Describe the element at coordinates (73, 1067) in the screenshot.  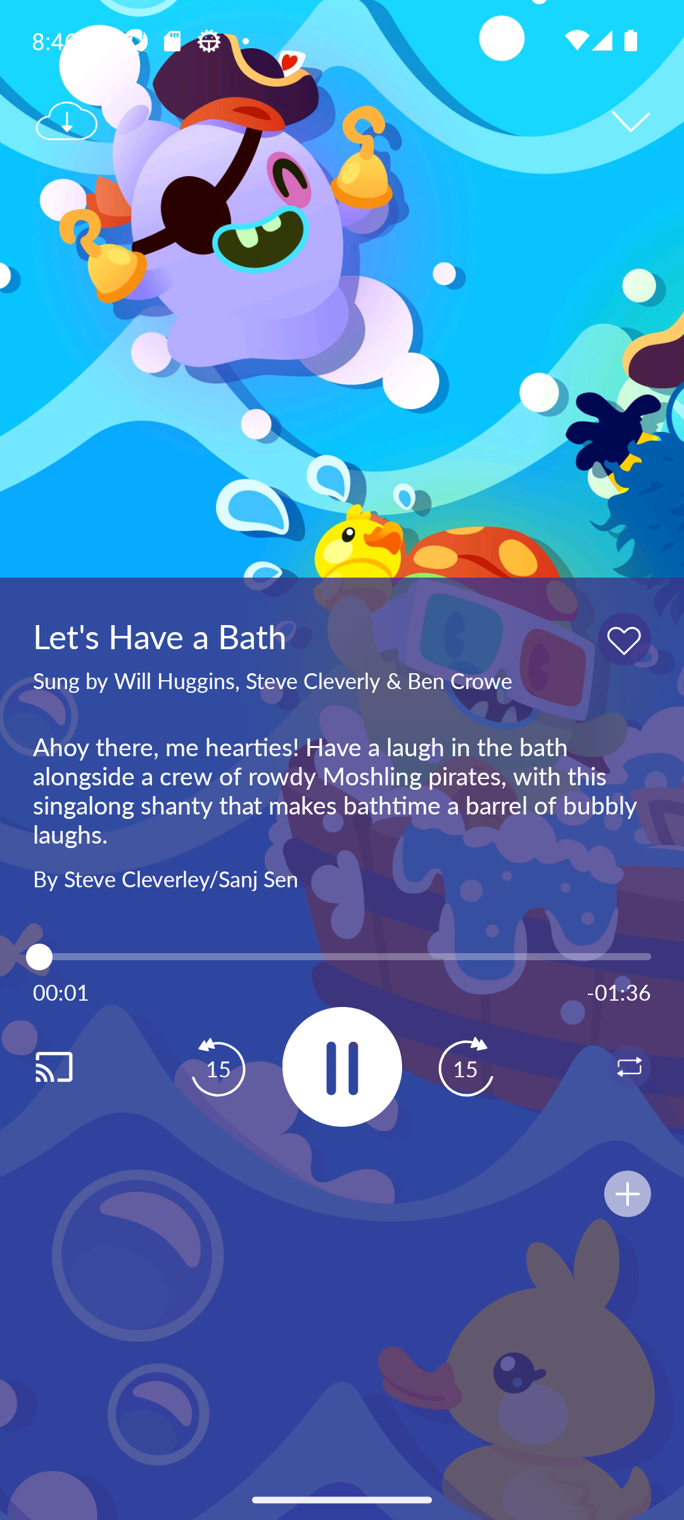
I see `Cast. Disconnected` at that location.